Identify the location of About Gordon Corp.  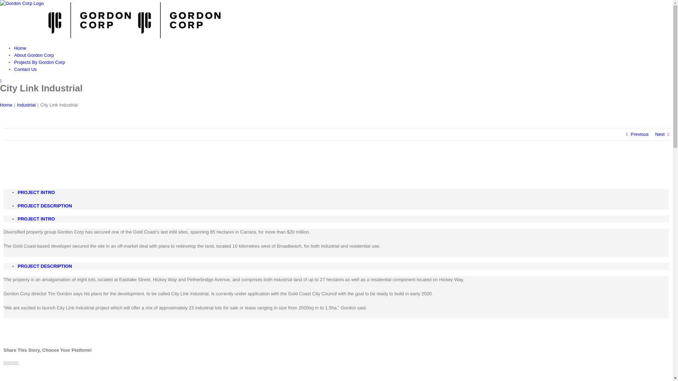
(34, 55).